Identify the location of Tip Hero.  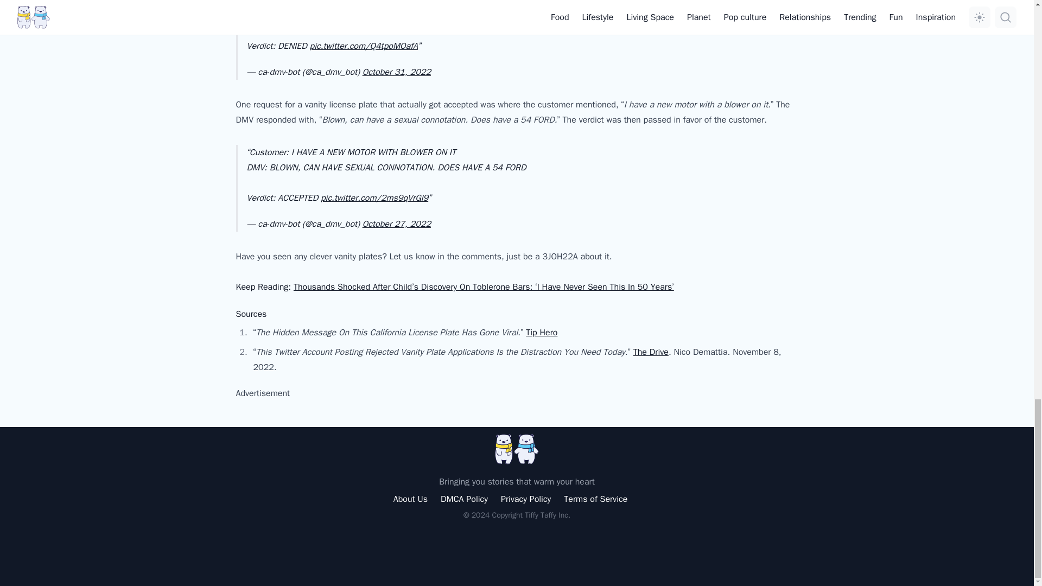
(542, 332).